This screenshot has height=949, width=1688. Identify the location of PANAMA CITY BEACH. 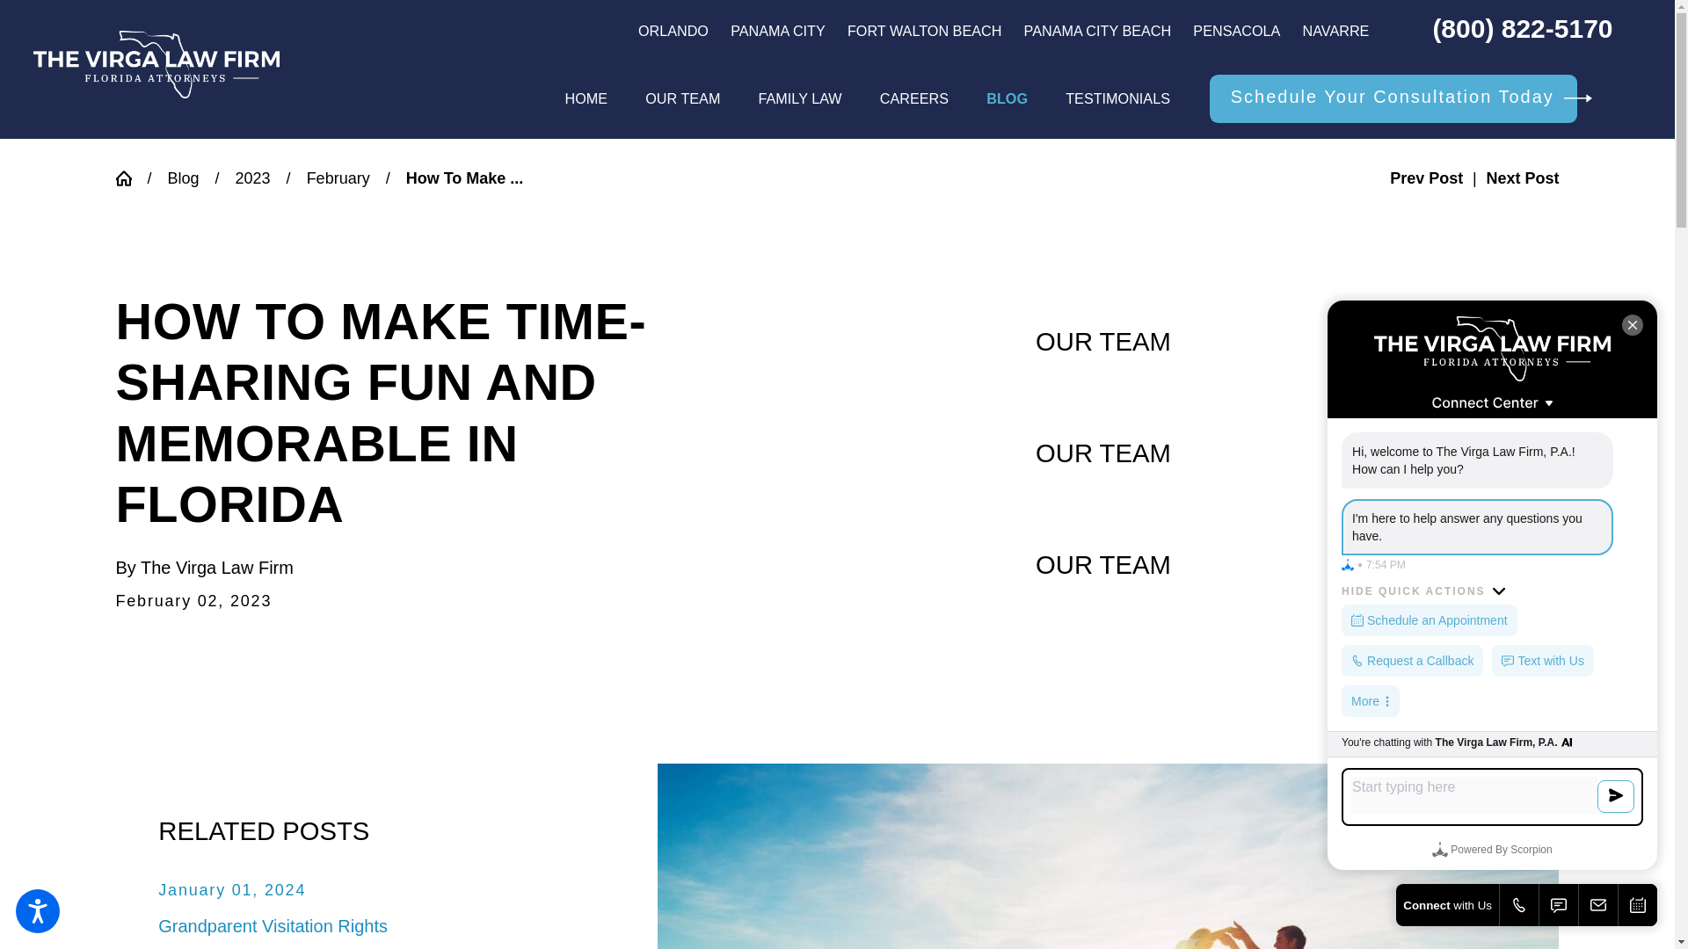
(1097, 30).